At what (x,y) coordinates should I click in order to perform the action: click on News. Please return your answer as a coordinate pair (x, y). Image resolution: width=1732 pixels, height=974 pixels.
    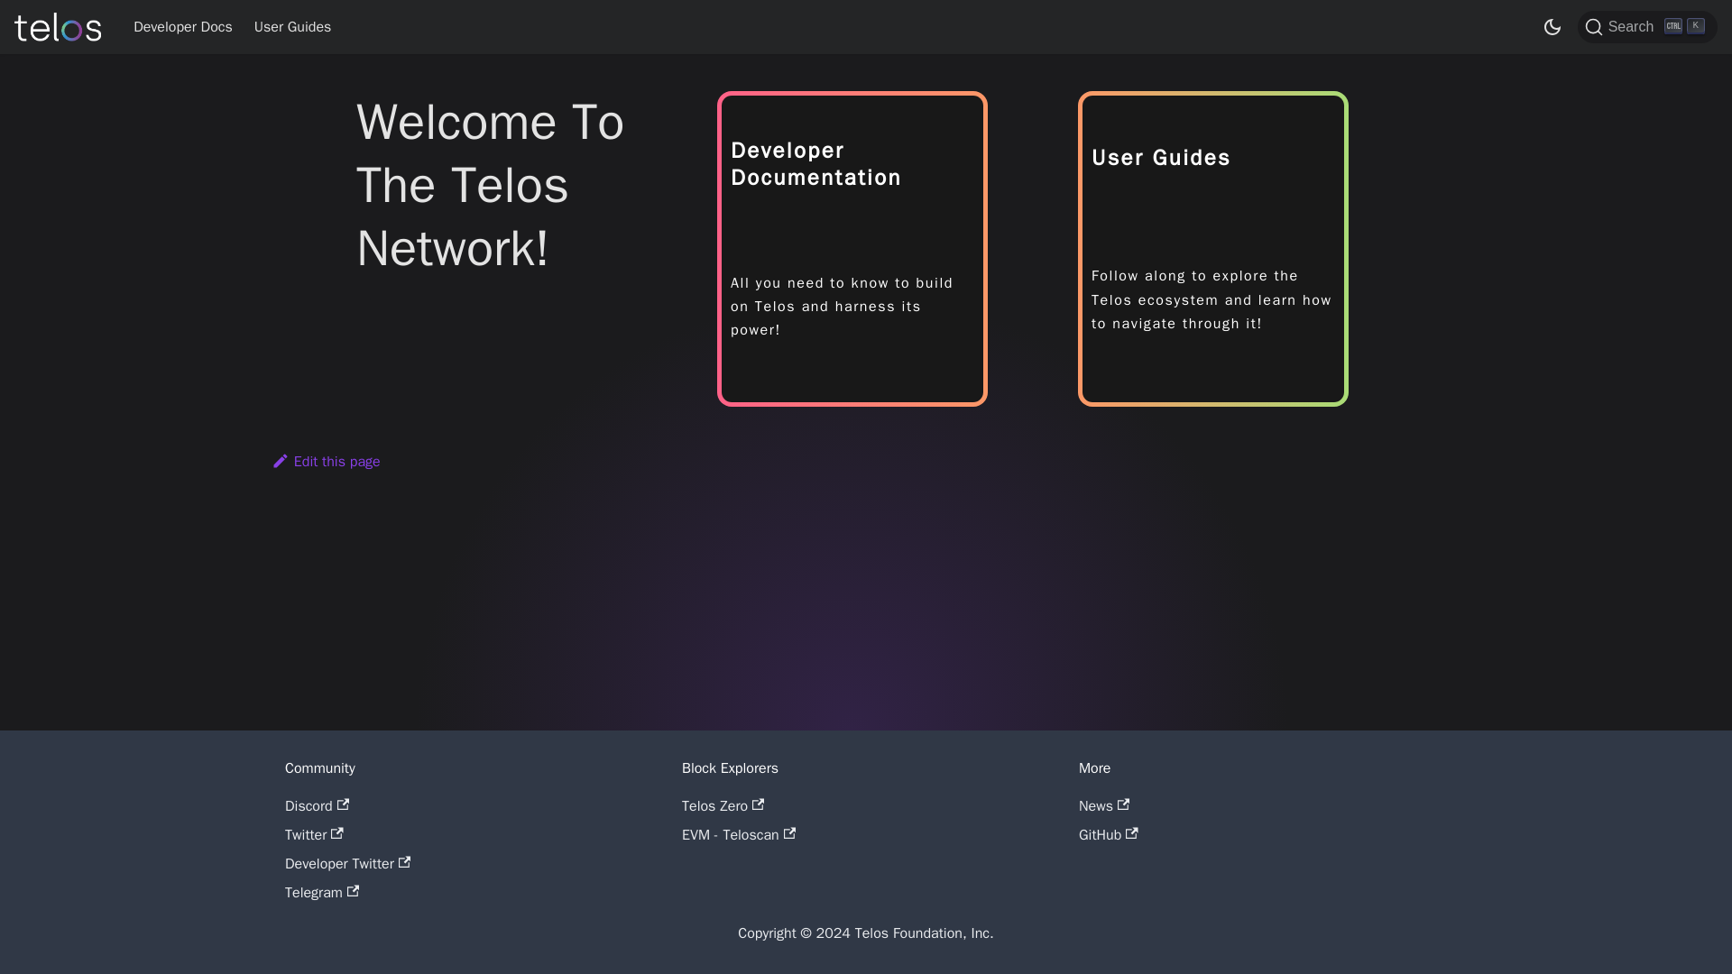
    Looking at the image, I should click on (1104, 806).